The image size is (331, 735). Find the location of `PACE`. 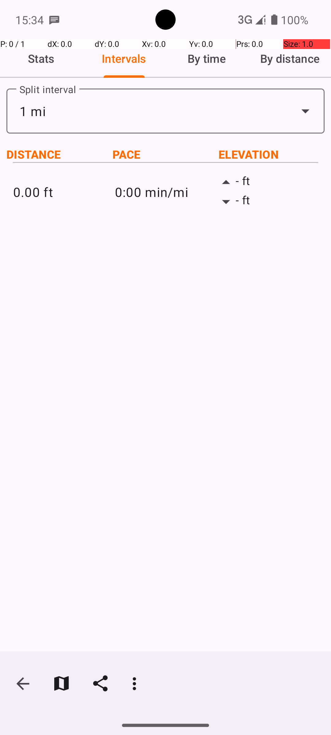

PACE is located at coordinates (165, 154).